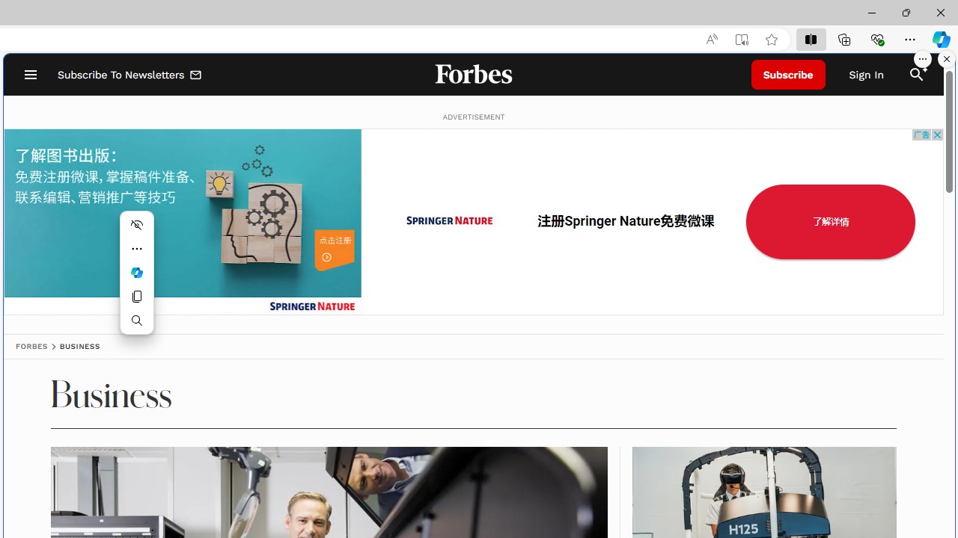  What do you see at coordinates (923, 68) in the screenshot?
I see `Class: sparkles_svg__fs-icon sparkles_svg__fs-icon--sparkles` at bounding box center [923, 68].